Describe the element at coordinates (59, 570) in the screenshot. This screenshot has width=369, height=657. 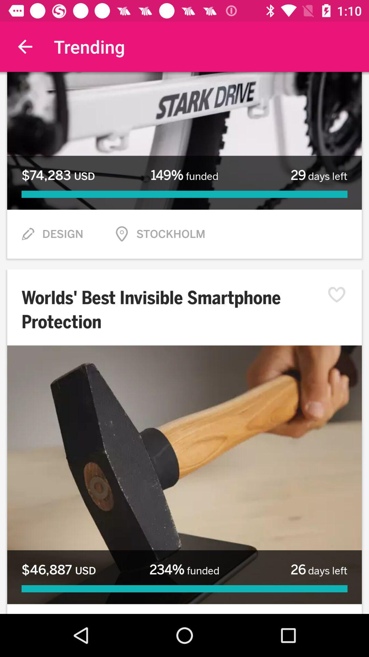
I see `press icon at the bottom left corner` at that location.